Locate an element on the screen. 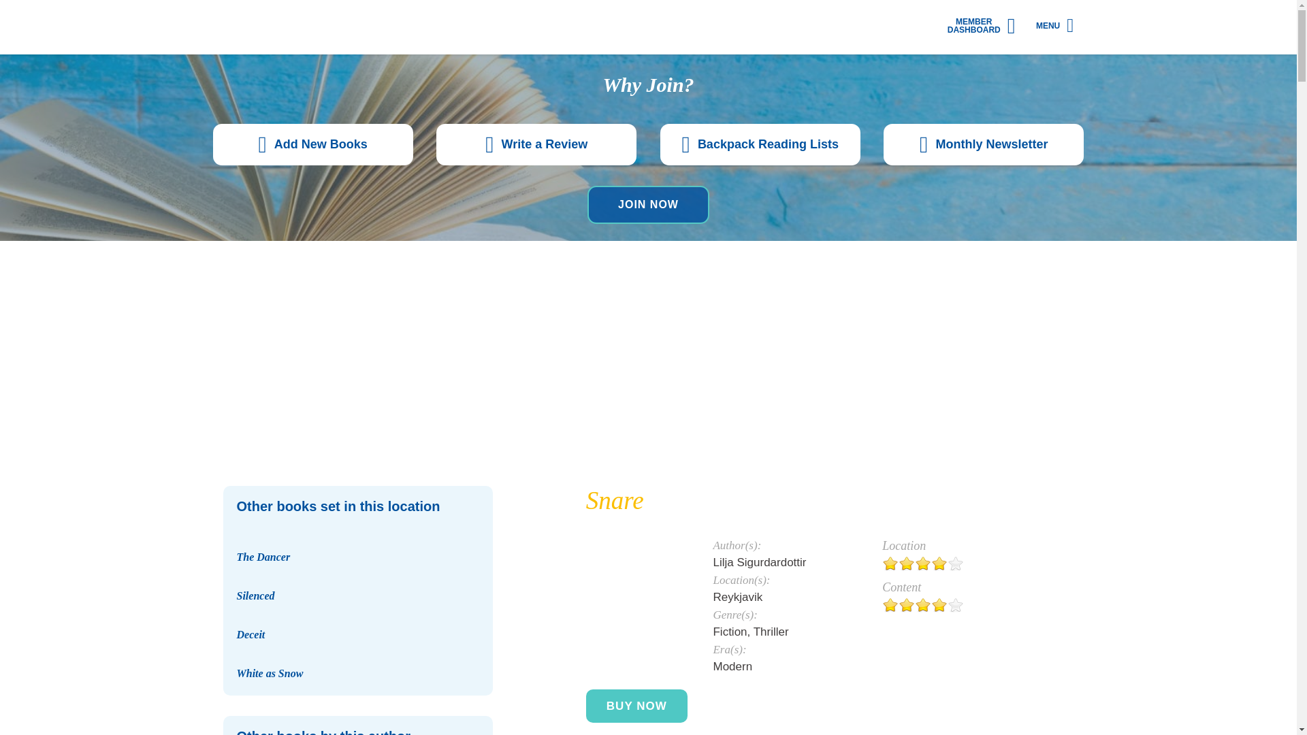  The Dancer is located at coordinates (263, 557).